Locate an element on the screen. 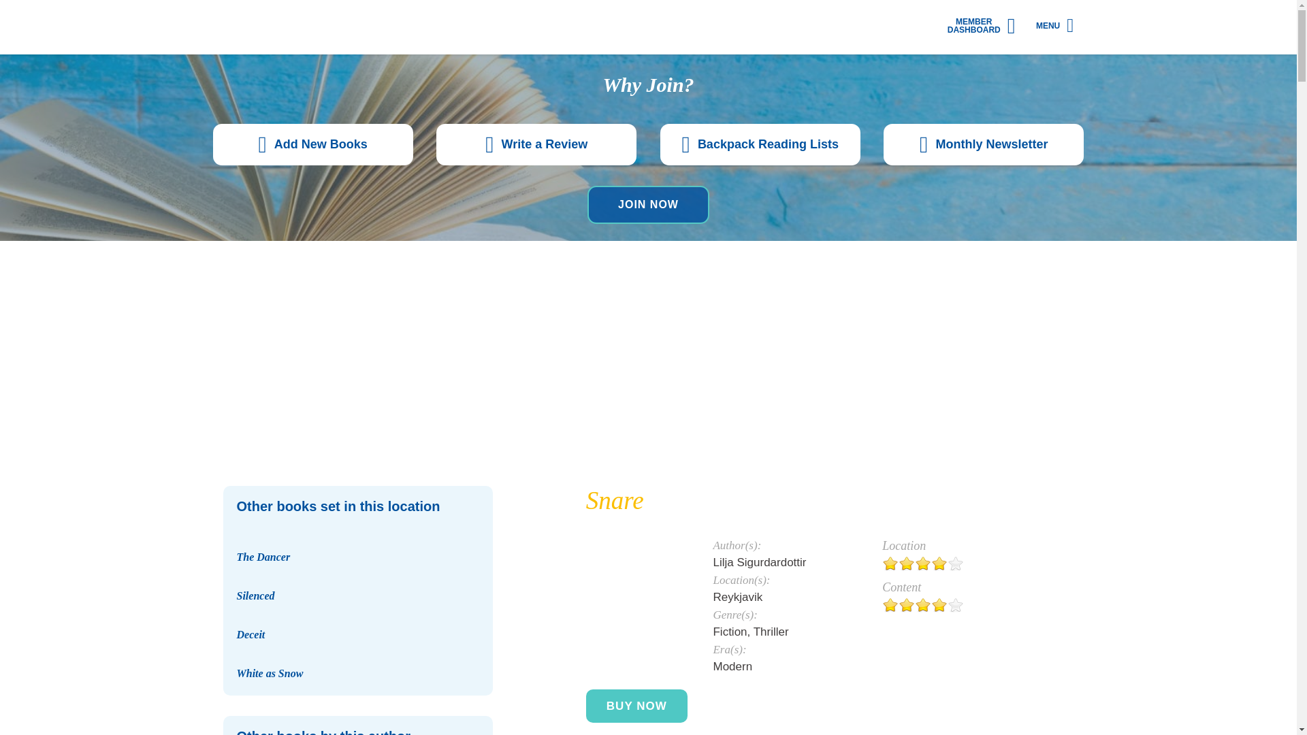  The Dancer is located at coordinates (263, 557).